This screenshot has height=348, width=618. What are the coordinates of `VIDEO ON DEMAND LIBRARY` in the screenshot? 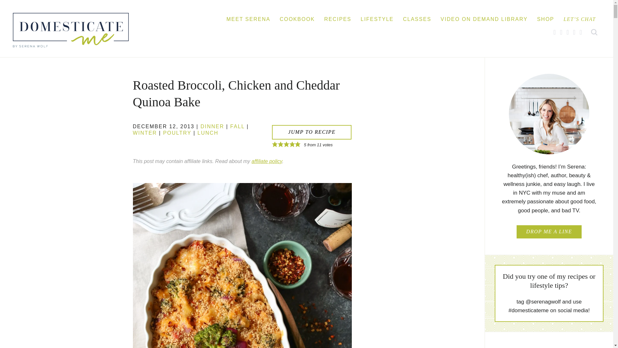 It's located at (484, 18).